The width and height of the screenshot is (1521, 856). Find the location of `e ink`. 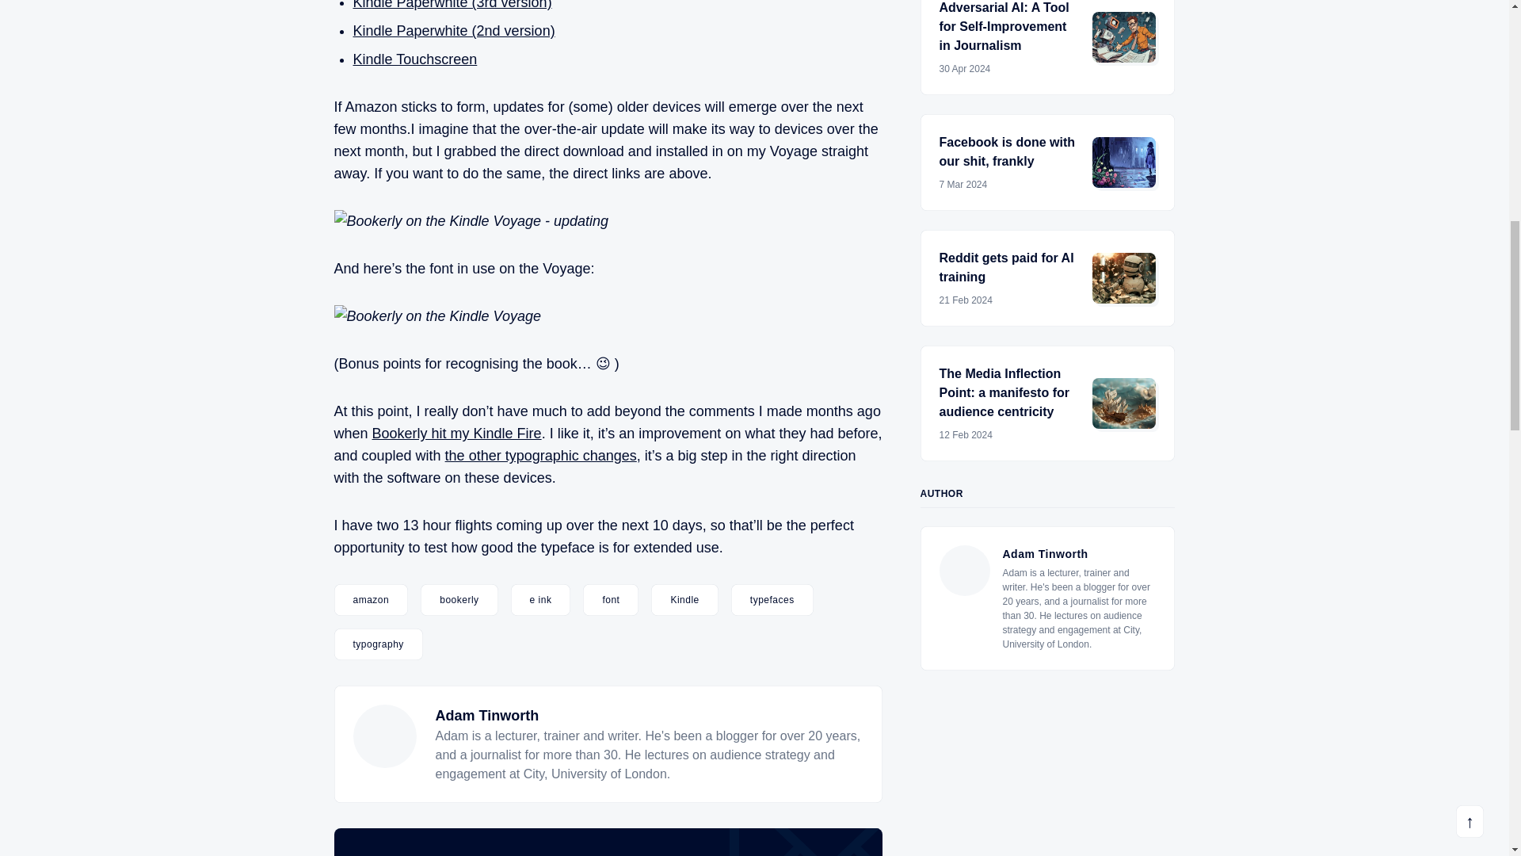

e ink is located at coordinates (541, 599).